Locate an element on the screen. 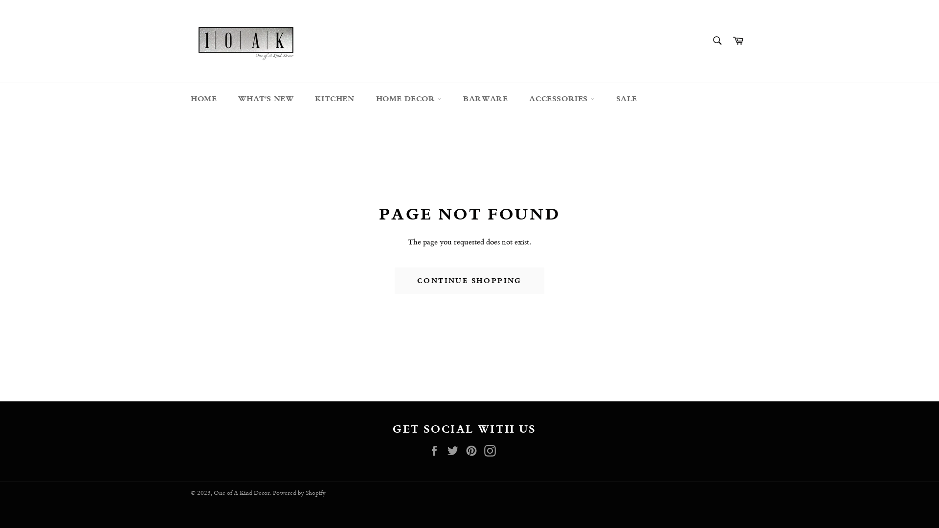 Image resolution: width=939 pixels, height=528 pixels. Search is located at coordinates (717, 41).